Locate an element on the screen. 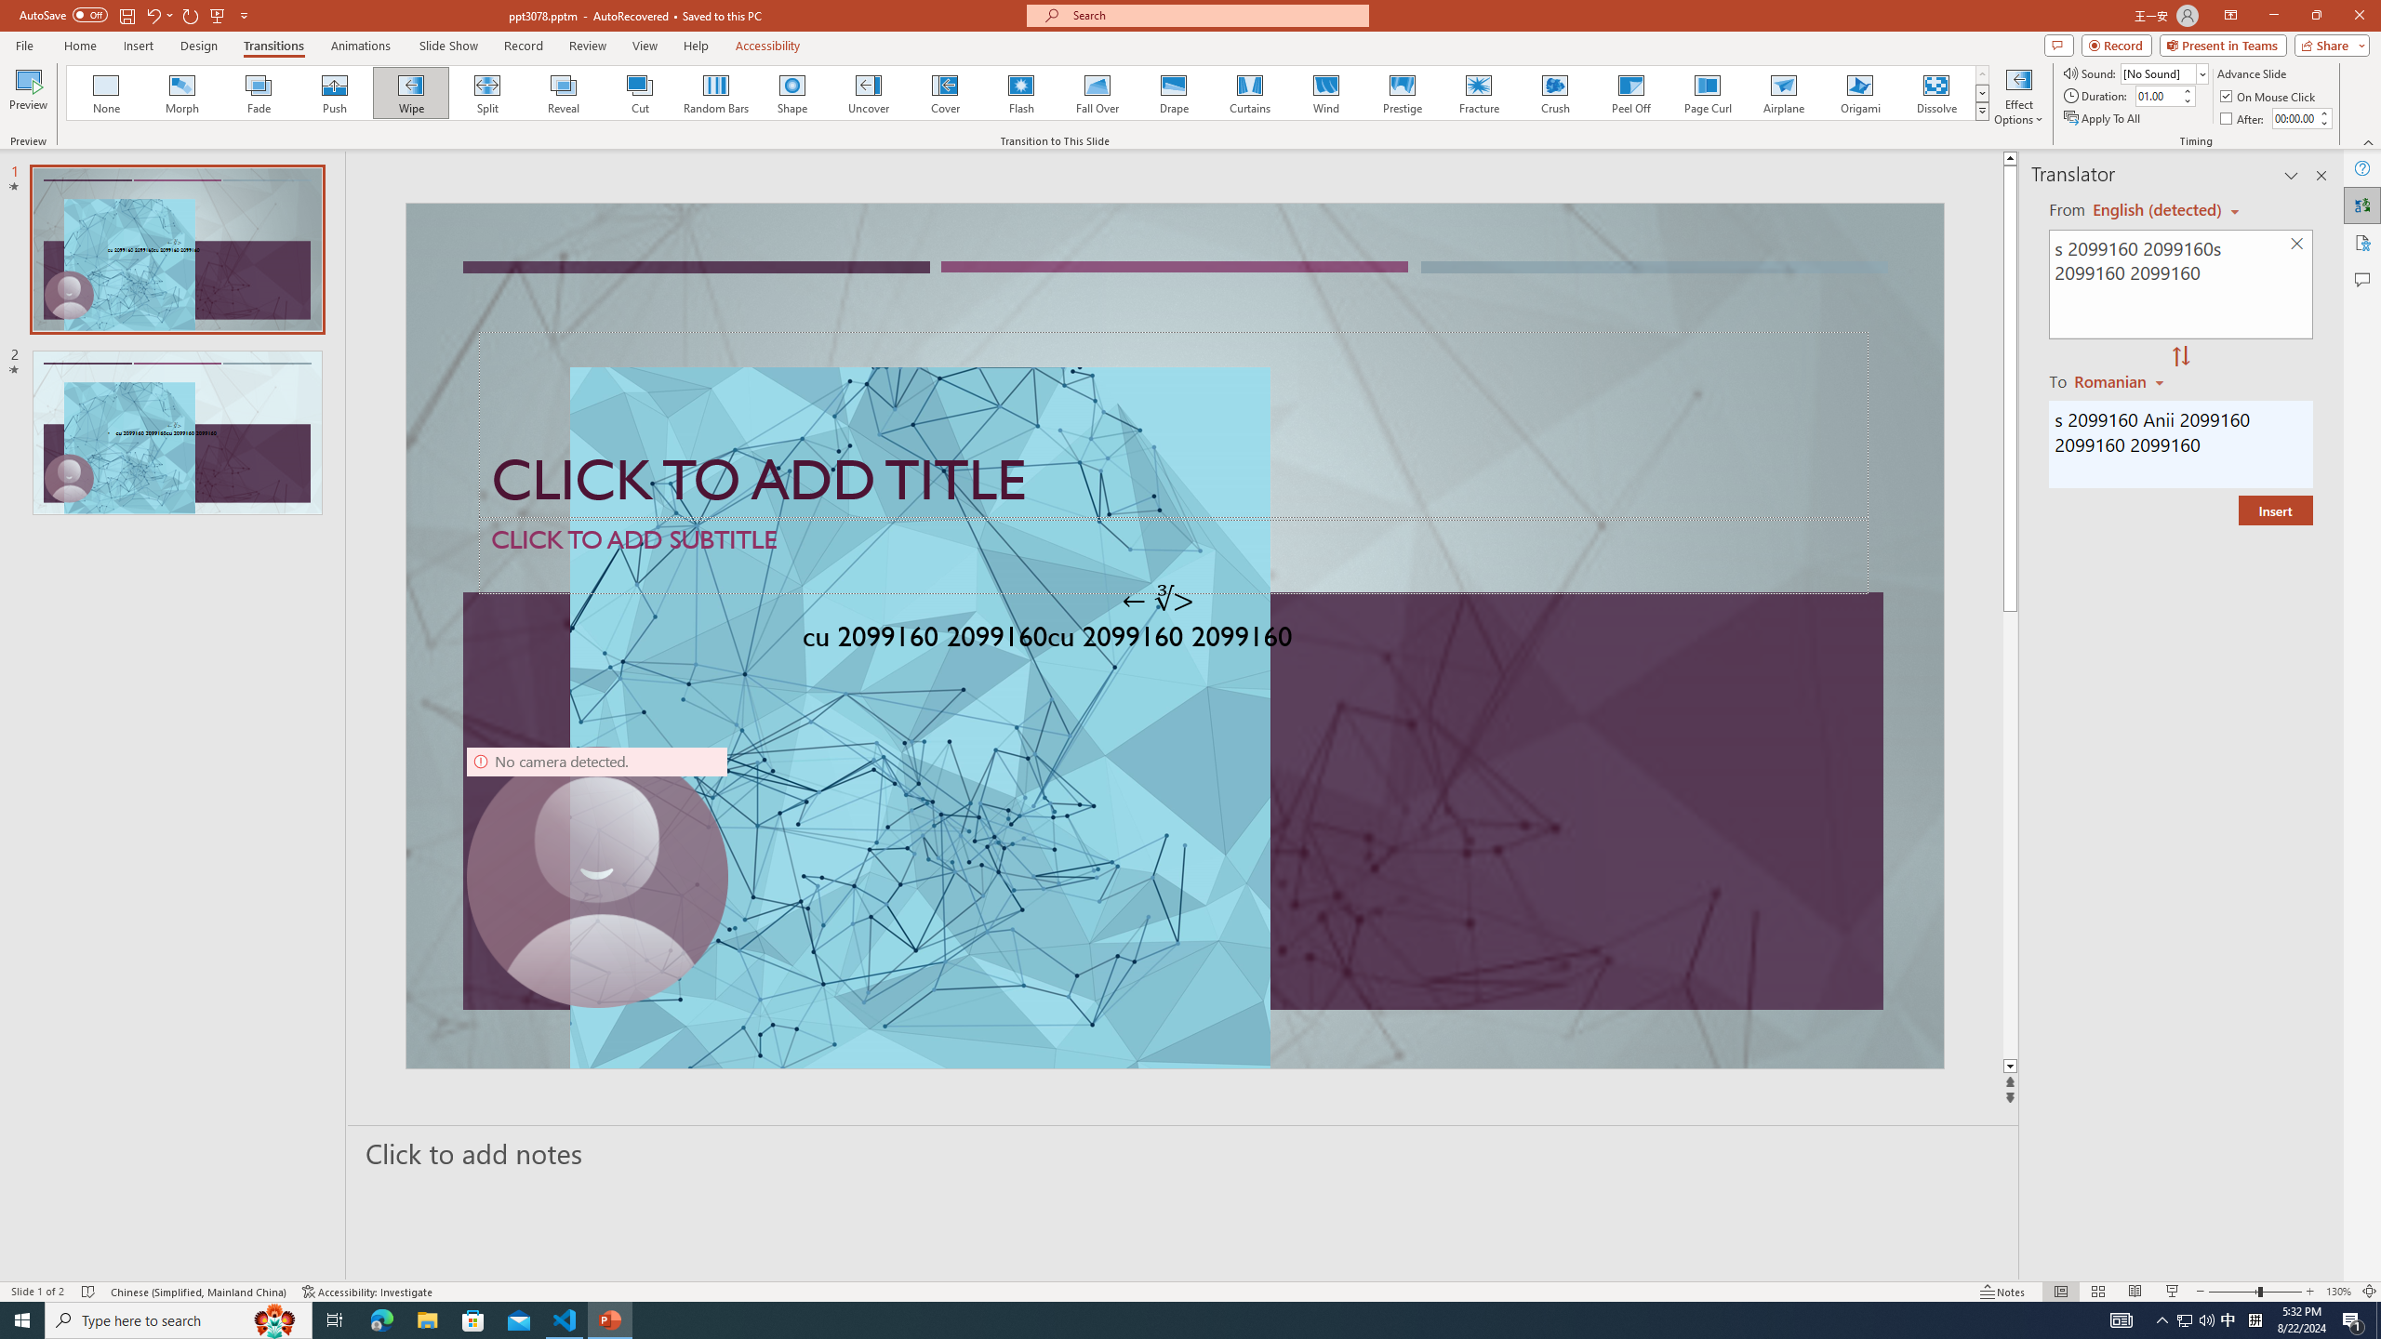  Duration is located at coordinates (2157, 95).